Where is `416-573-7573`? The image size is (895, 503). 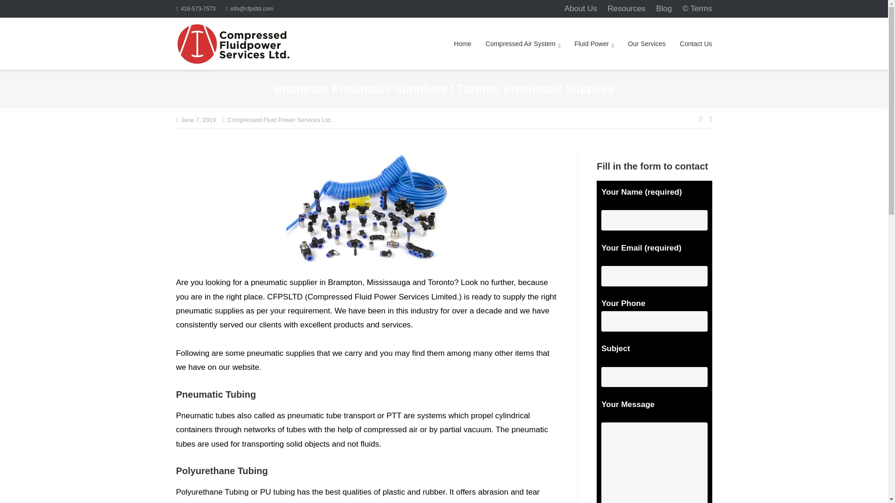 416-573-7573 is located at coordinates (195, 8).